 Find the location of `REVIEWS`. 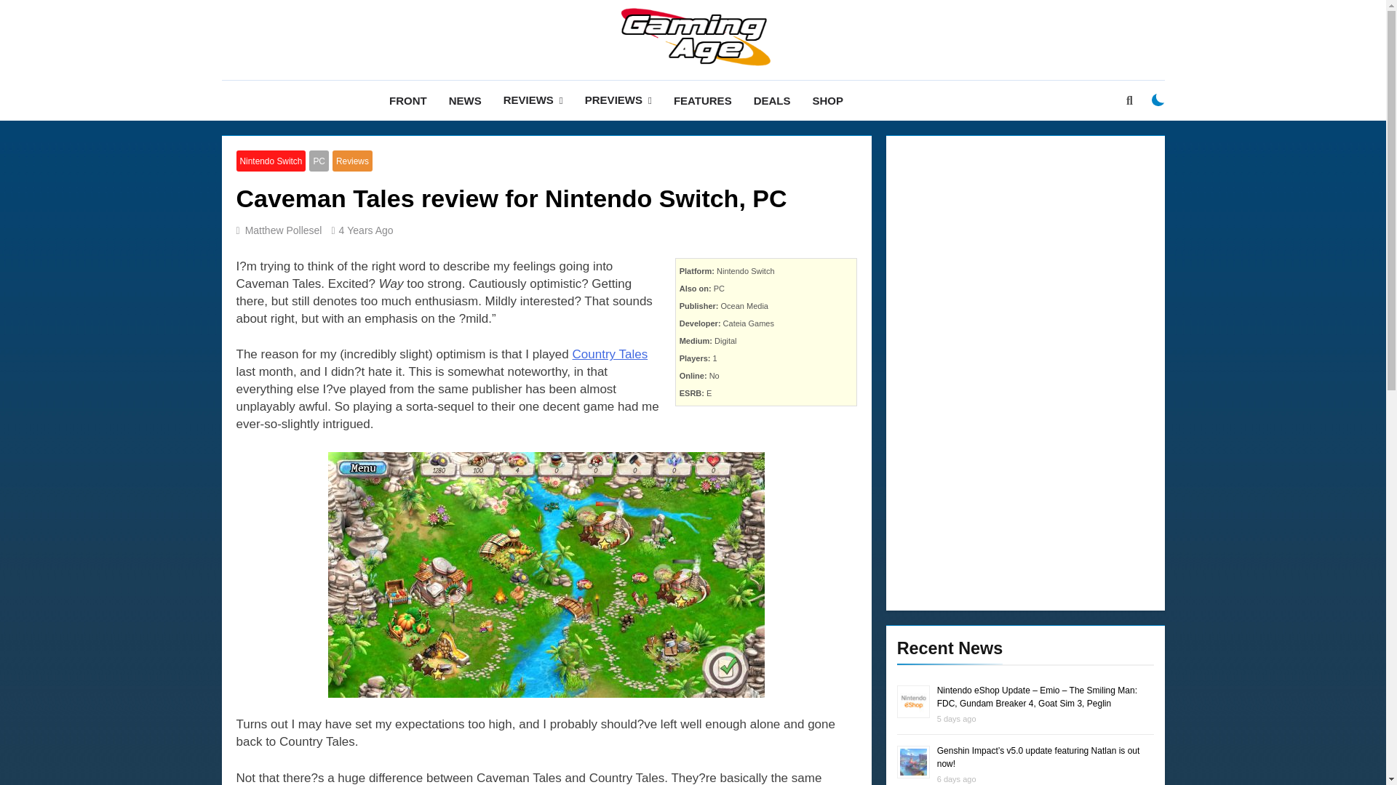

REVIEWS is located at coordinates (533, 100).